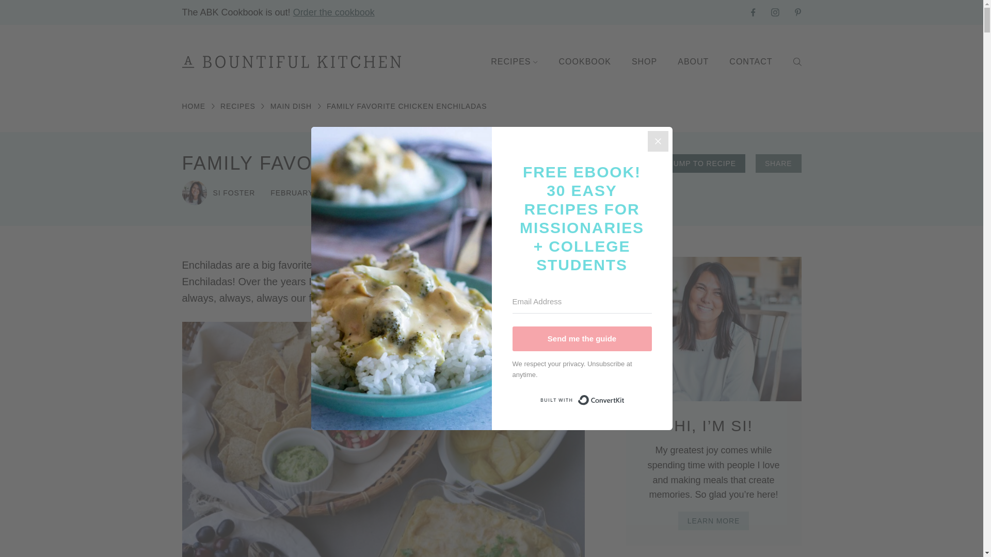 The height and width of the screenshot is (557, 991). I want to click on Pinterest, so click(798, 12).